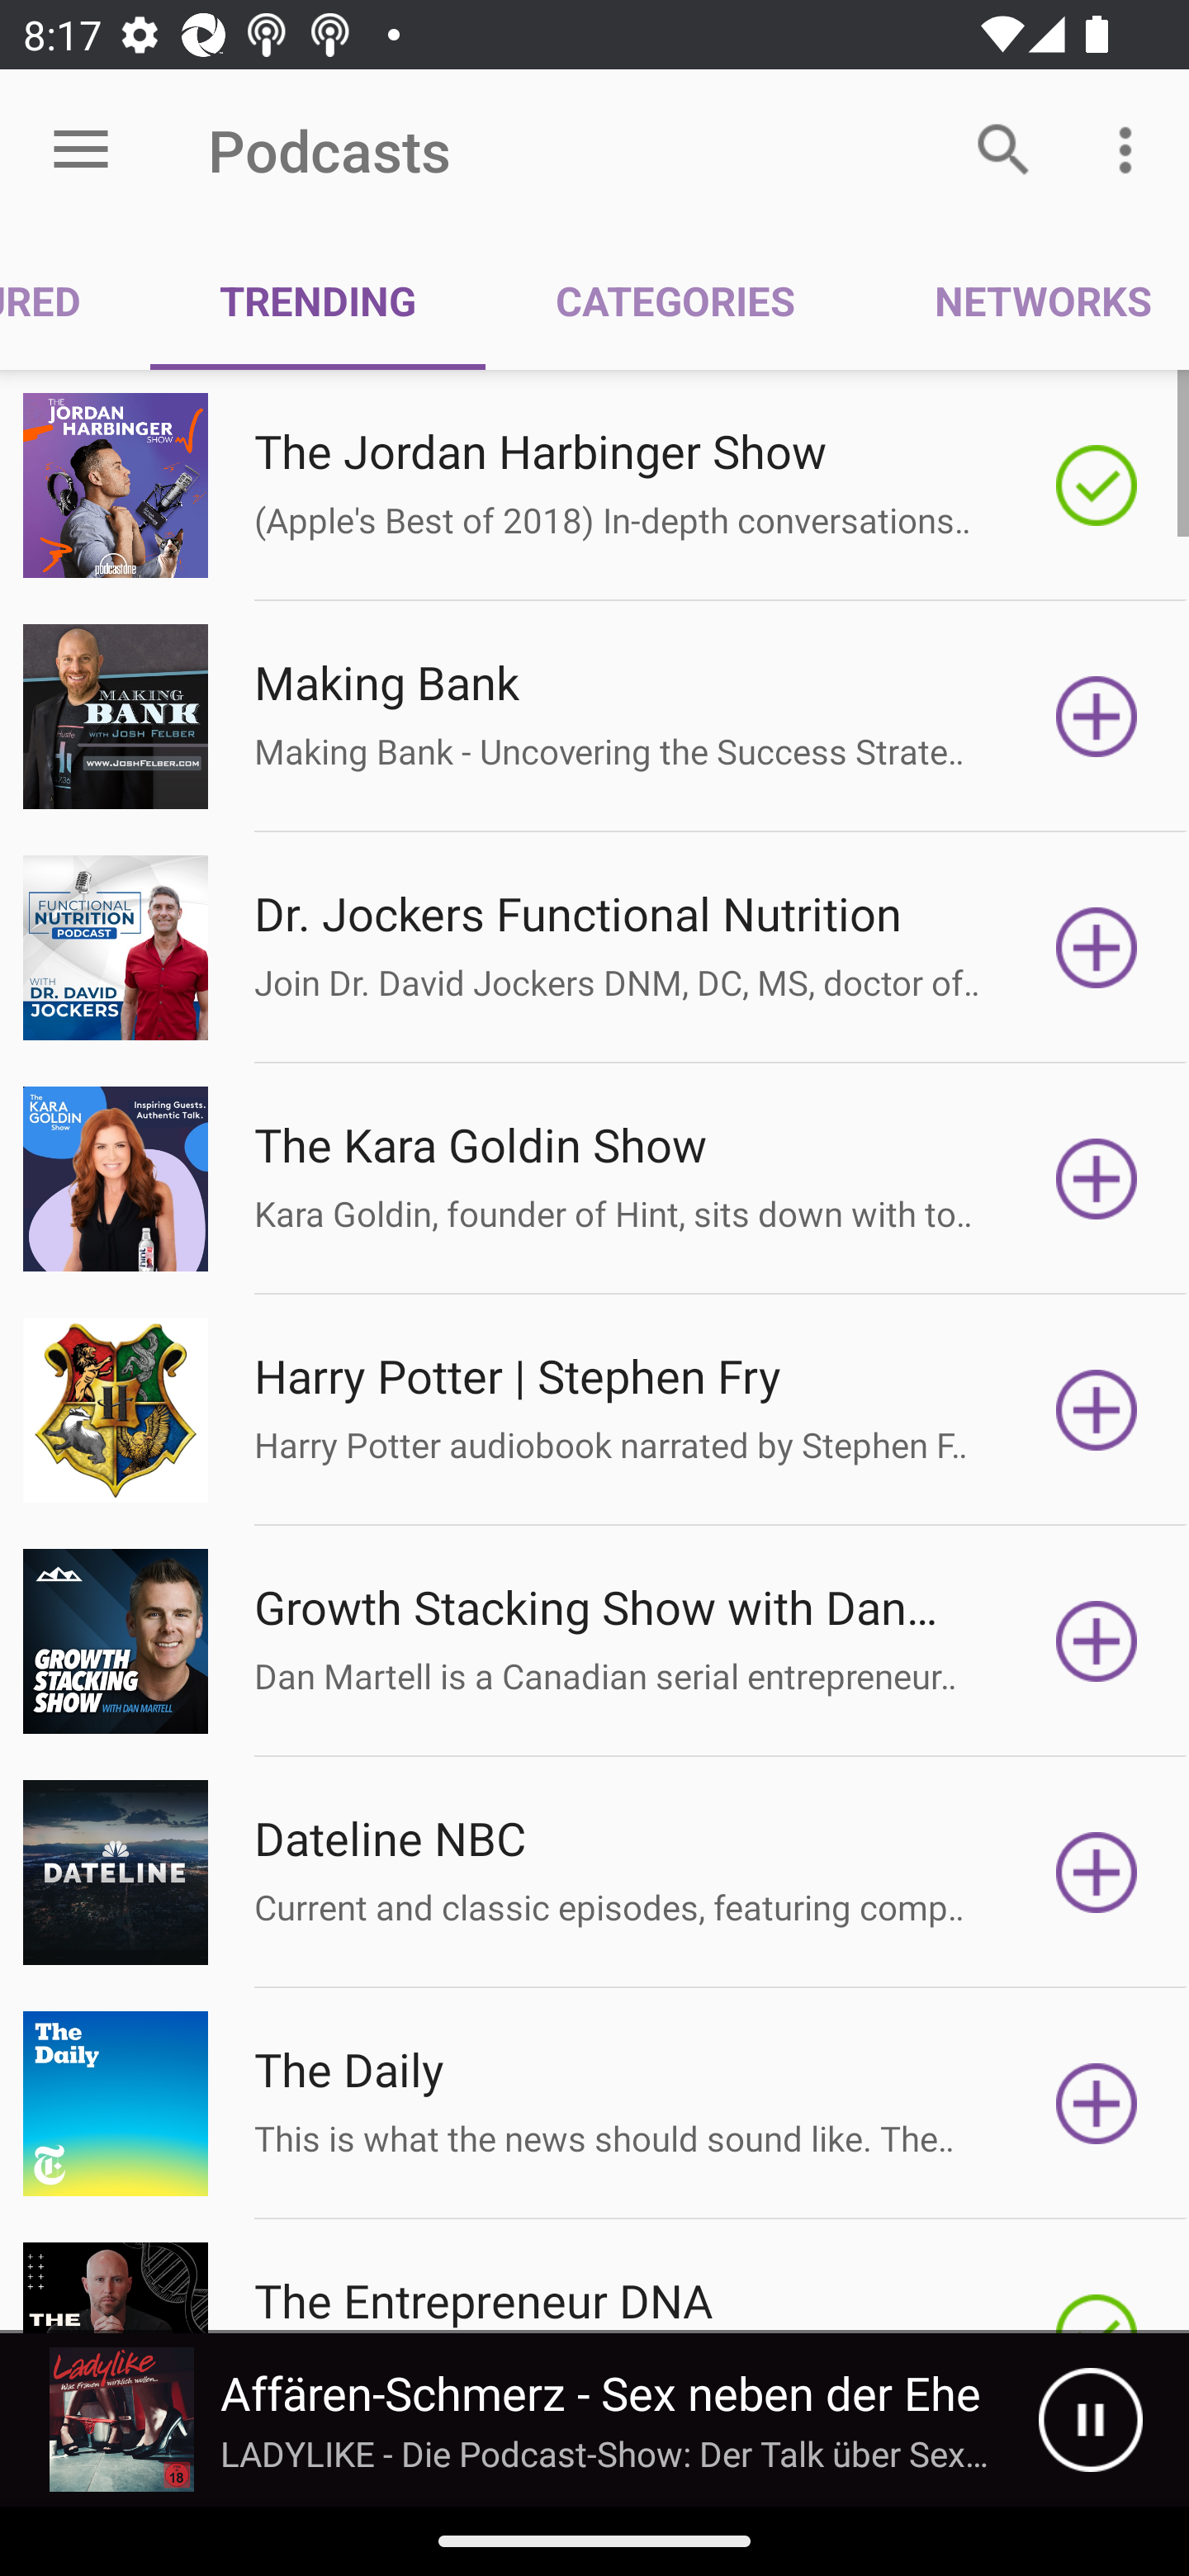 The image size is (1189, 2576). What do you see at coordinates (1097, 2104) in the screenshot?
I see `Subscribe` at bounding box center [1097, 2104].